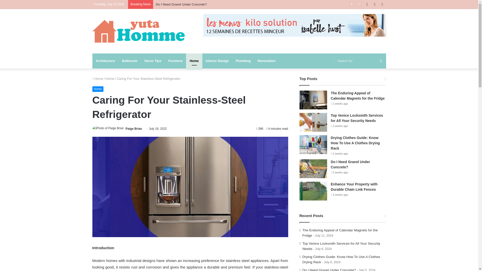 The width and height of the screenshot is (482, 271). Describe the element at coordinates (194, 61) in the screenshot. I see `Home` at that location.